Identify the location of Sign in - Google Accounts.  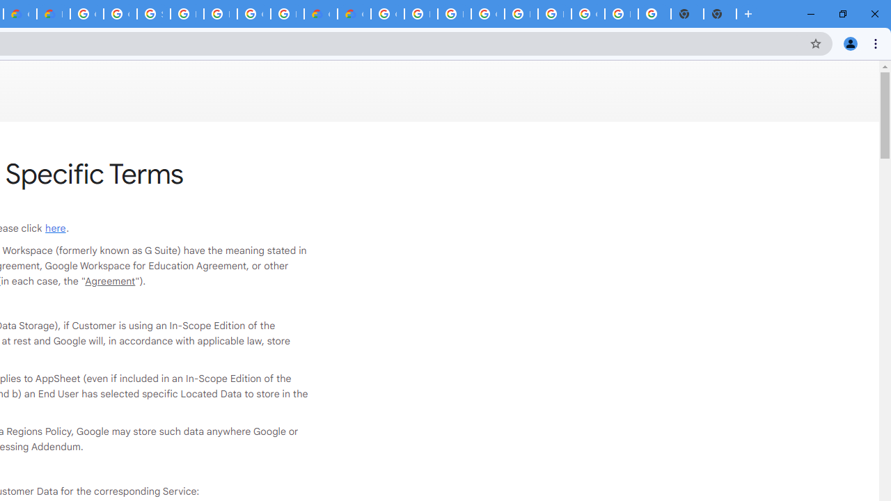
(153, 14).